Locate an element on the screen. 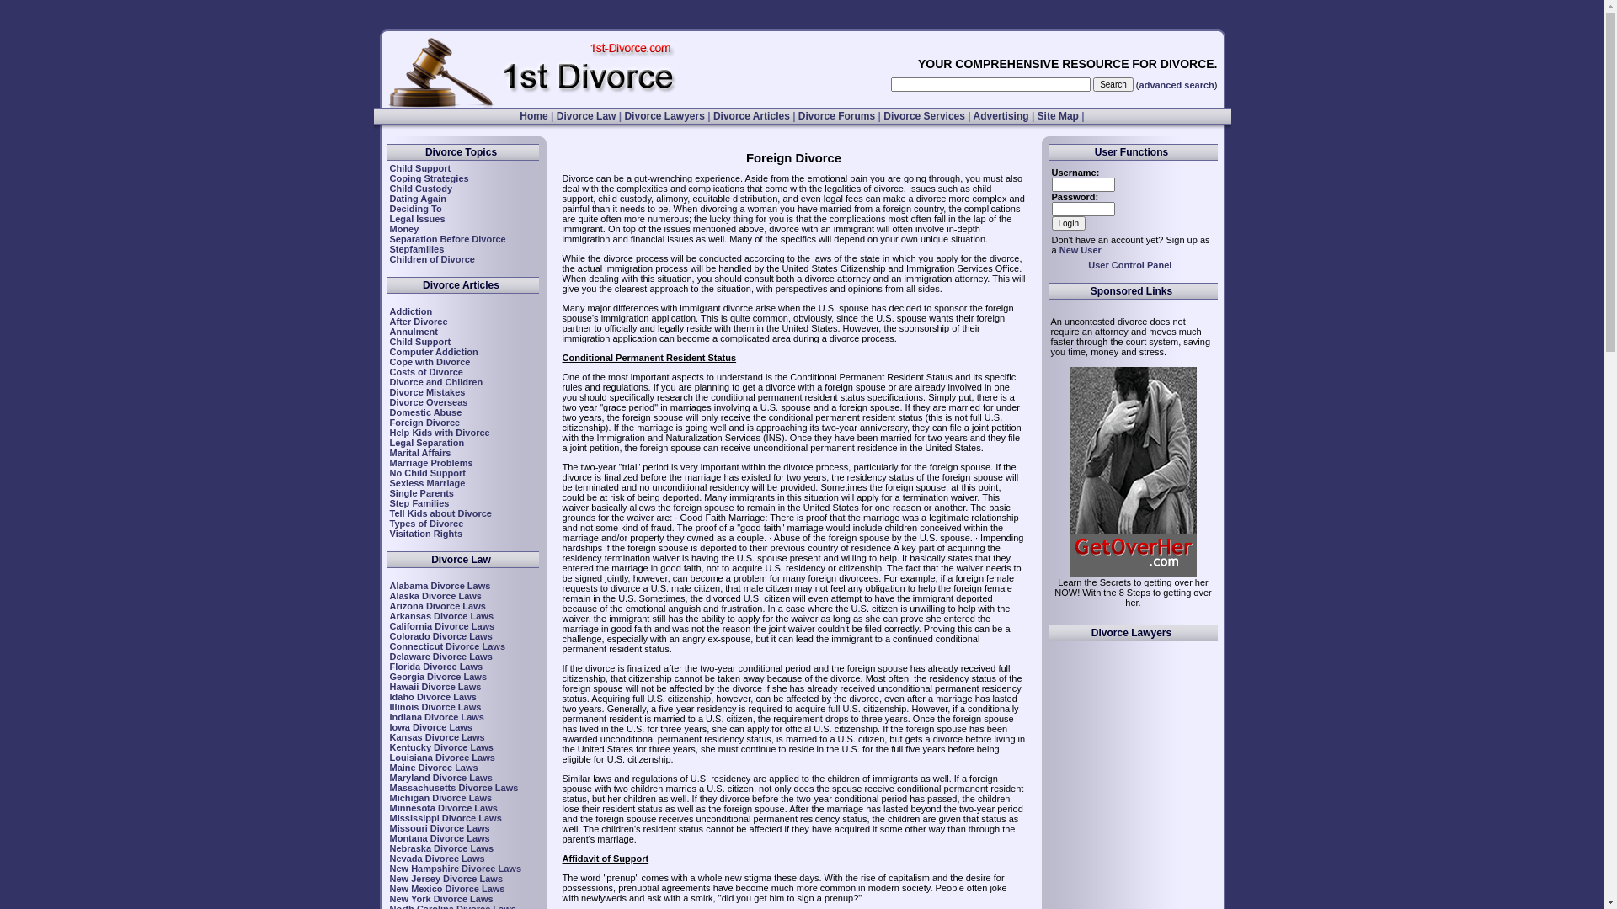 This screenshot has height=909, width=1617. Stepfamilies is located at coordinates (416, 249).